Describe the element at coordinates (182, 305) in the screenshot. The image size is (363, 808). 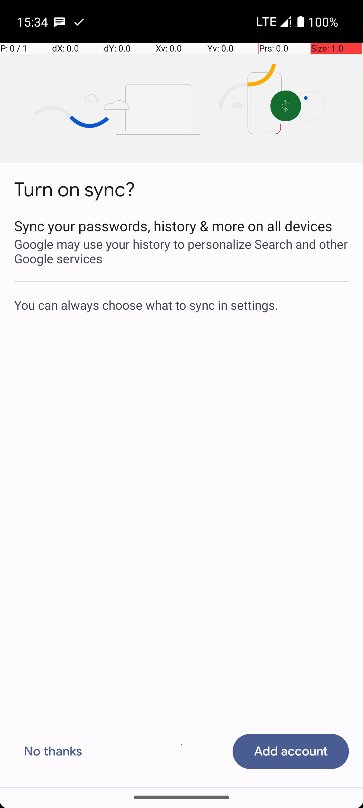
I see `You can always choose what to sync in settings.` at that location.